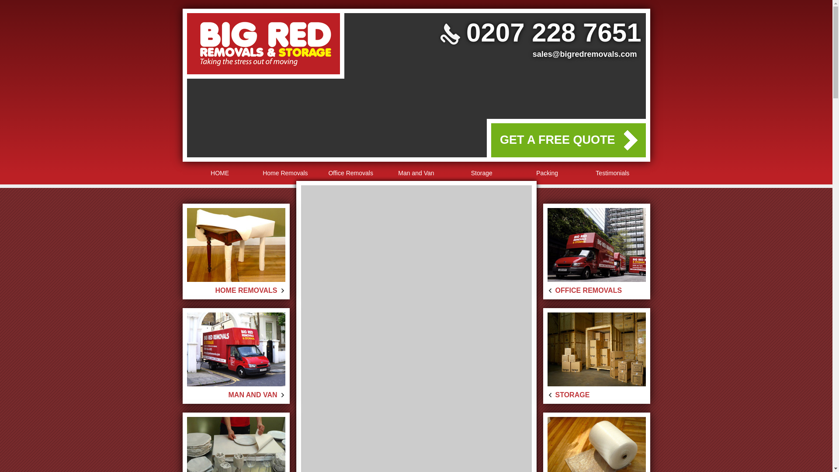 This screenshot has width=839, height=472. Describe the element at coordinates (614, 457) in the screenshot. I see `Read more...` at that location.